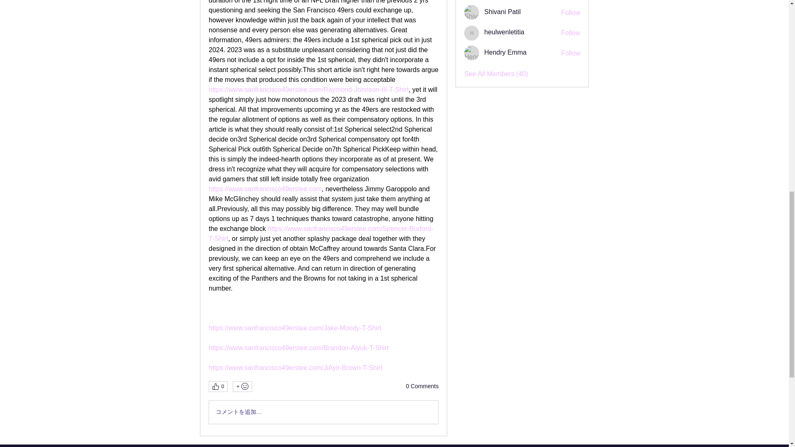  Describe the element at coordinates (472, 12) in the screenshot. I see `Shivani Patil` at that location.